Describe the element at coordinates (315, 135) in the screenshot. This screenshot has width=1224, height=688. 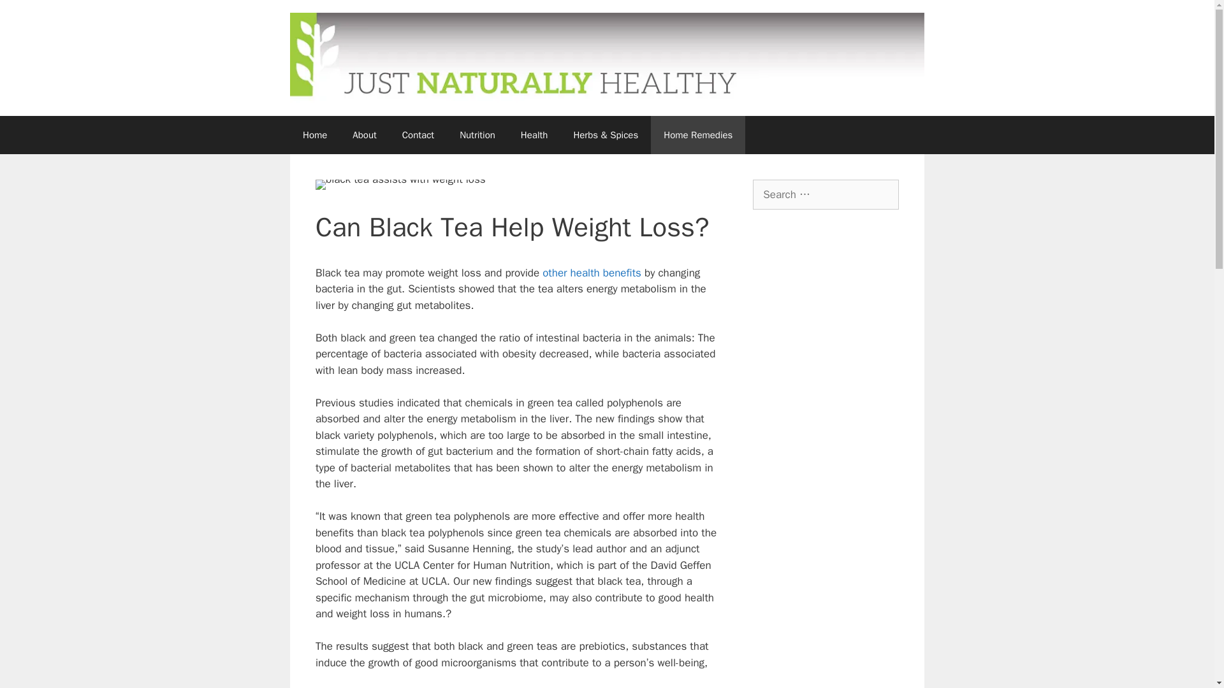
I see `Home` at that location.